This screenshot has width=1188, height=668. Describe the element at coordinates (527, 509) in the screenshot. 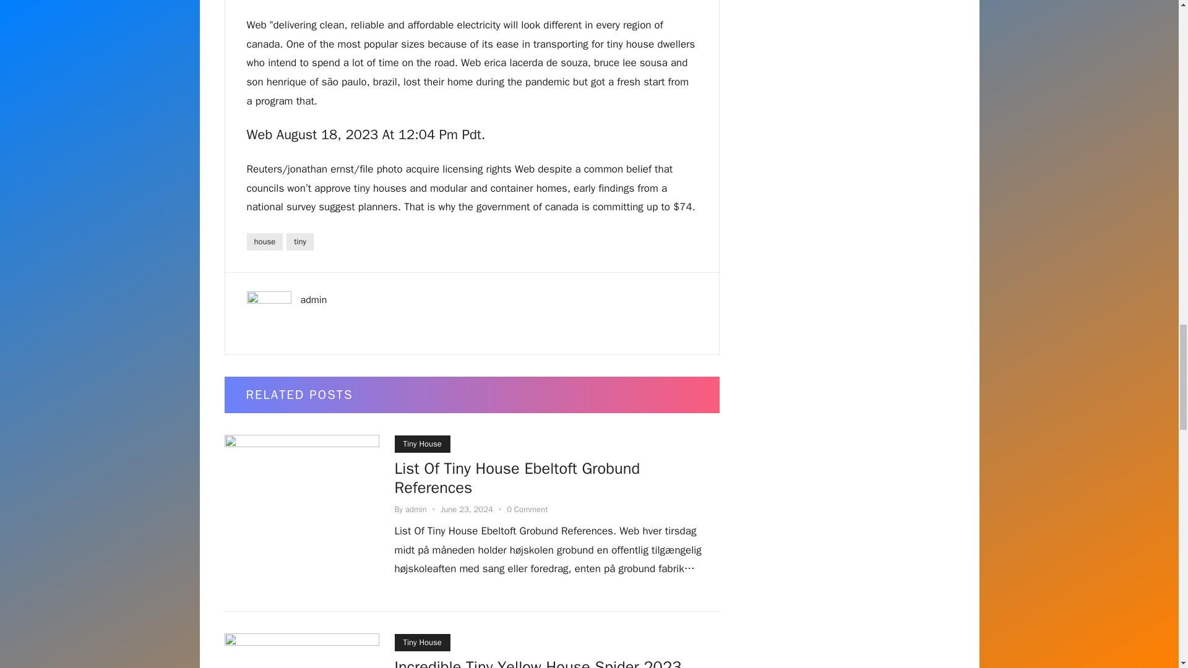

I see `0 Comment` at that location.